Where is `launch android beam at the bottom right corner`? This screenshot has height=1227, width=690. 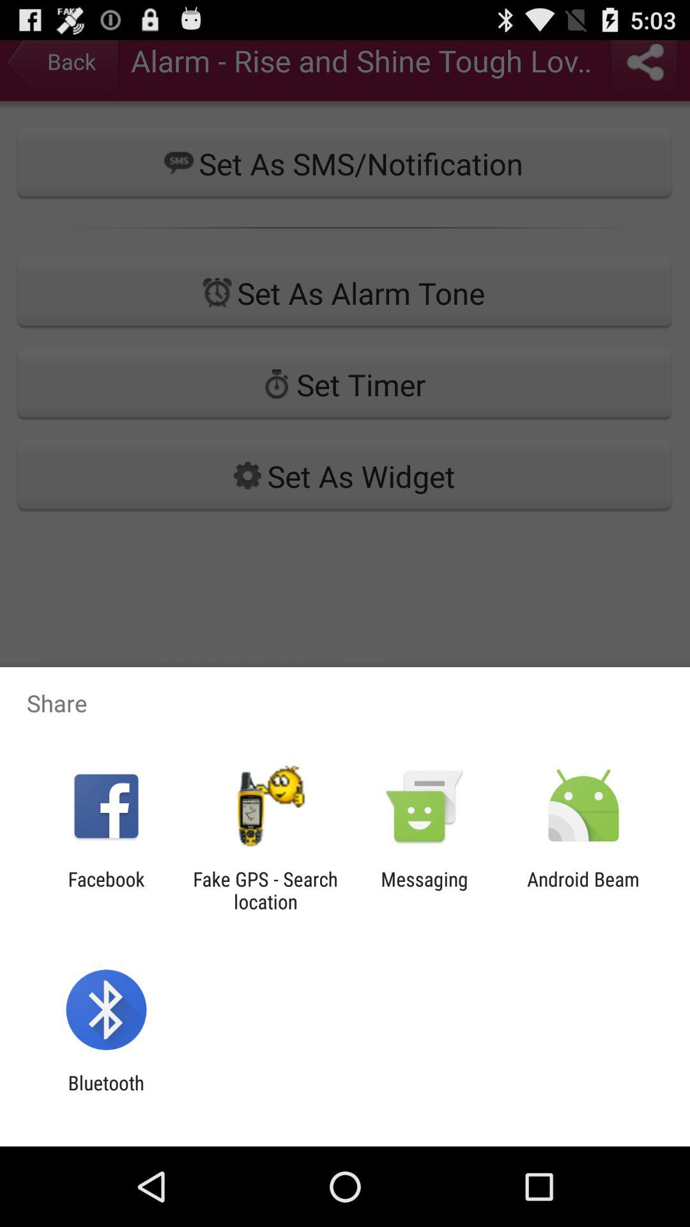 launch android beam at the bottom right corner is located at coordinates (583, 890).